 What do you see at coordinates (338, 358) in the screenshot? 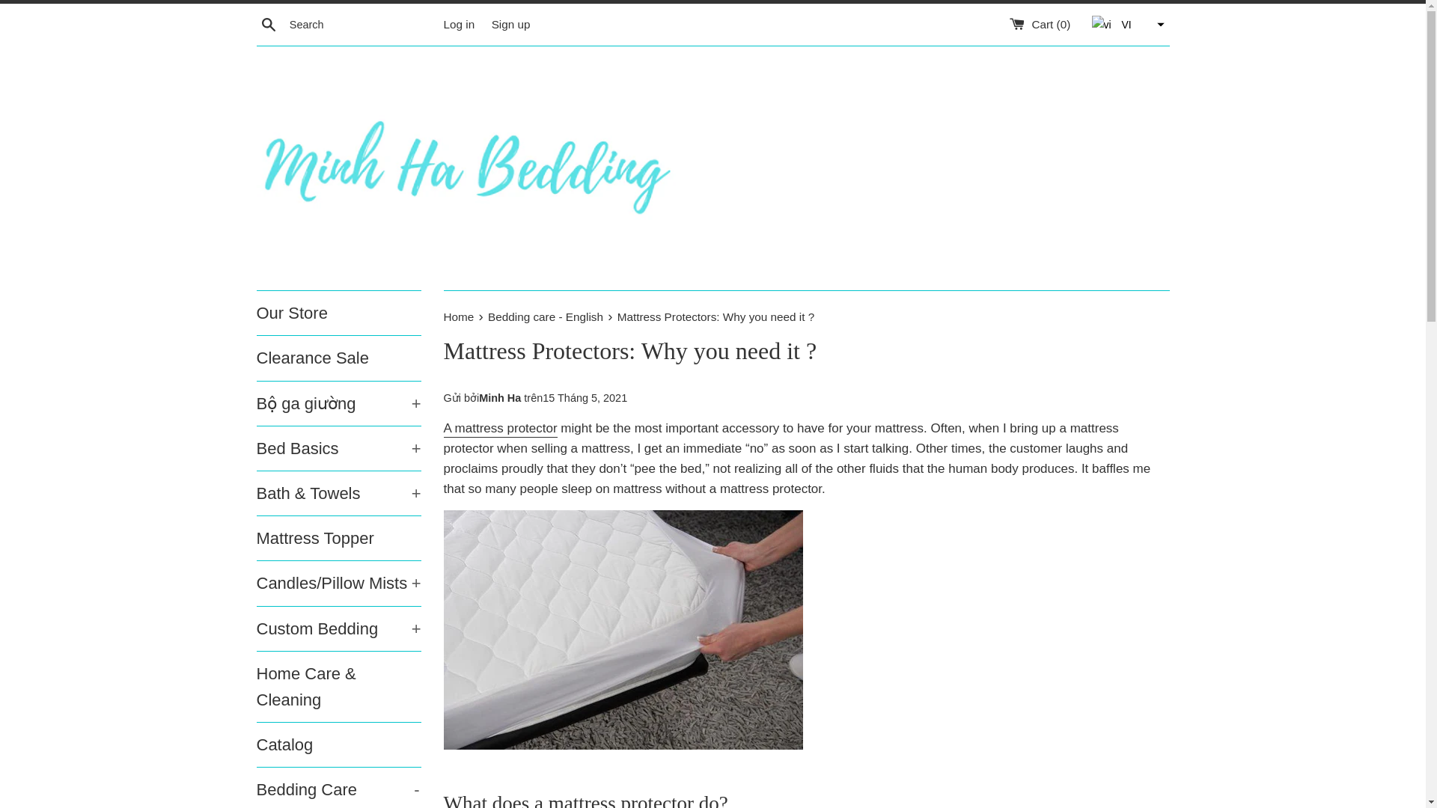
I see `Clearance Sale` at bounding box center [338, 358].